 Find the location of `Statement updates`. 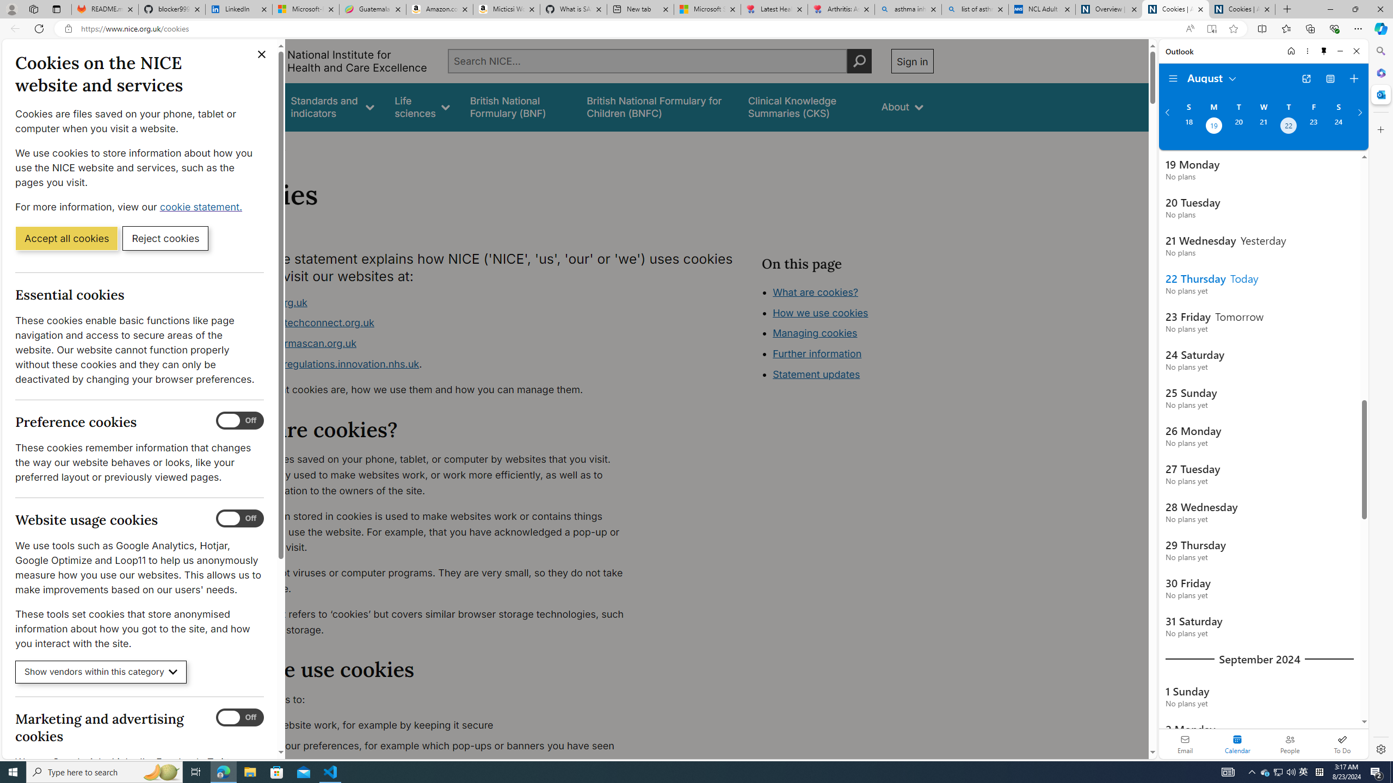

Statement updates is located at coordinates (817, 374).